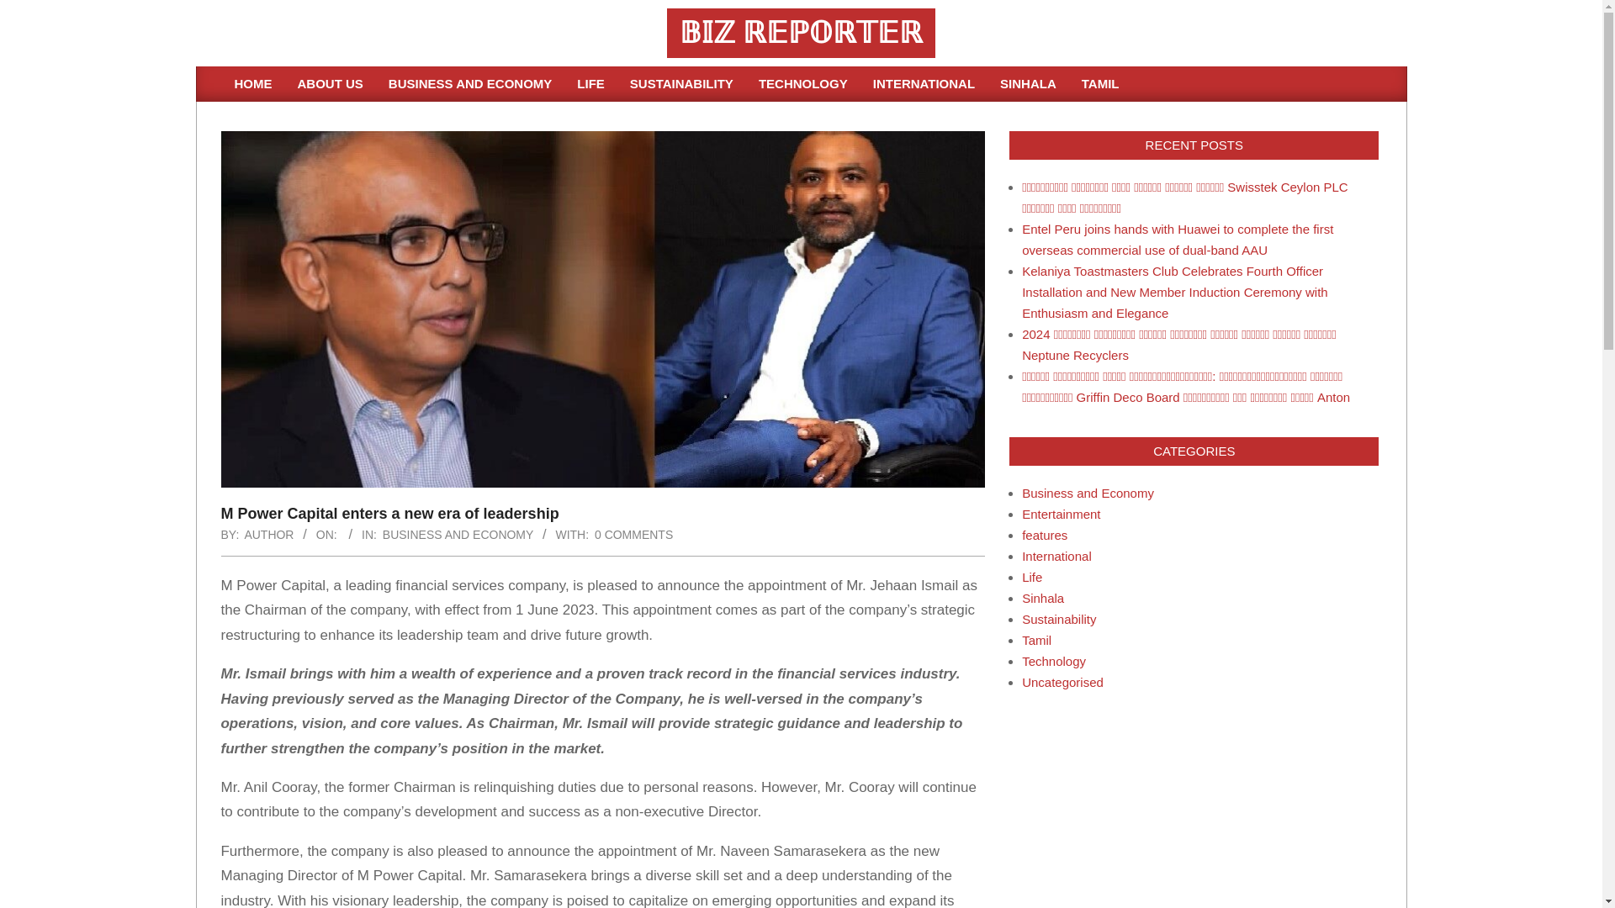  What do you see at coordinates (1061, 513) in the screenshot?
I see `Entertainment` at bounding box center [1061, 513].